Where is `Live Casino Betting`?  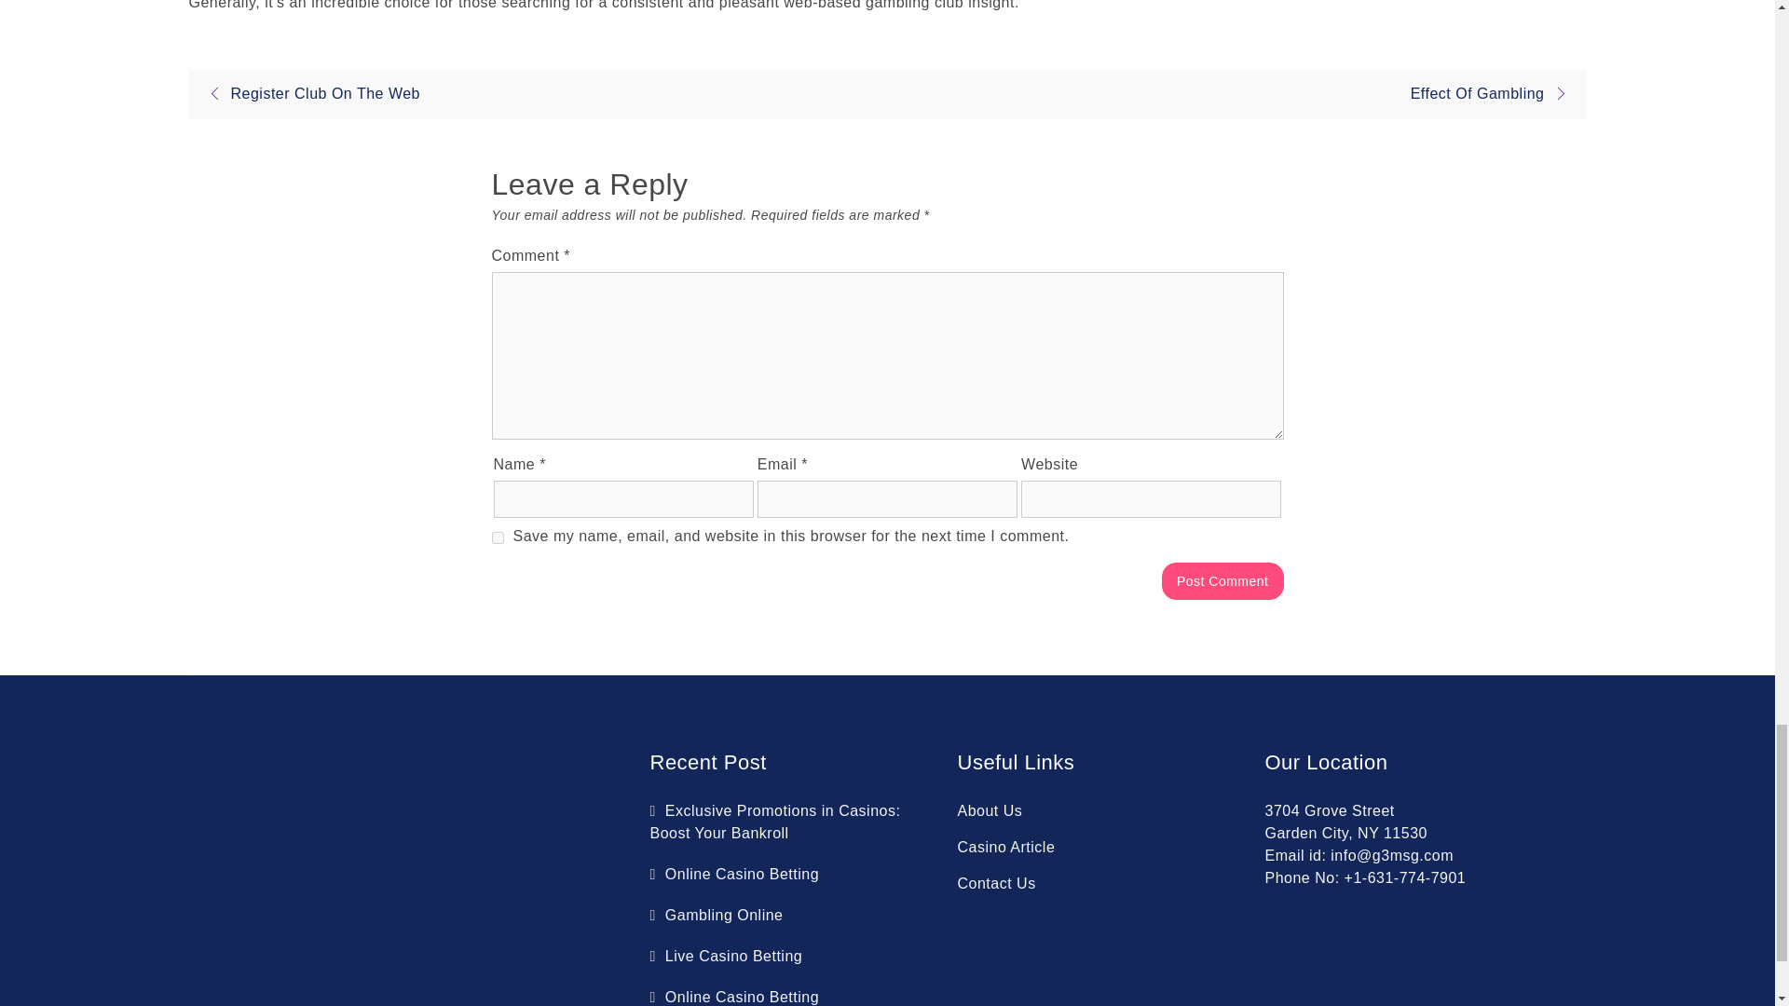 Live Casino Betting is located at coordinates (727, 956).